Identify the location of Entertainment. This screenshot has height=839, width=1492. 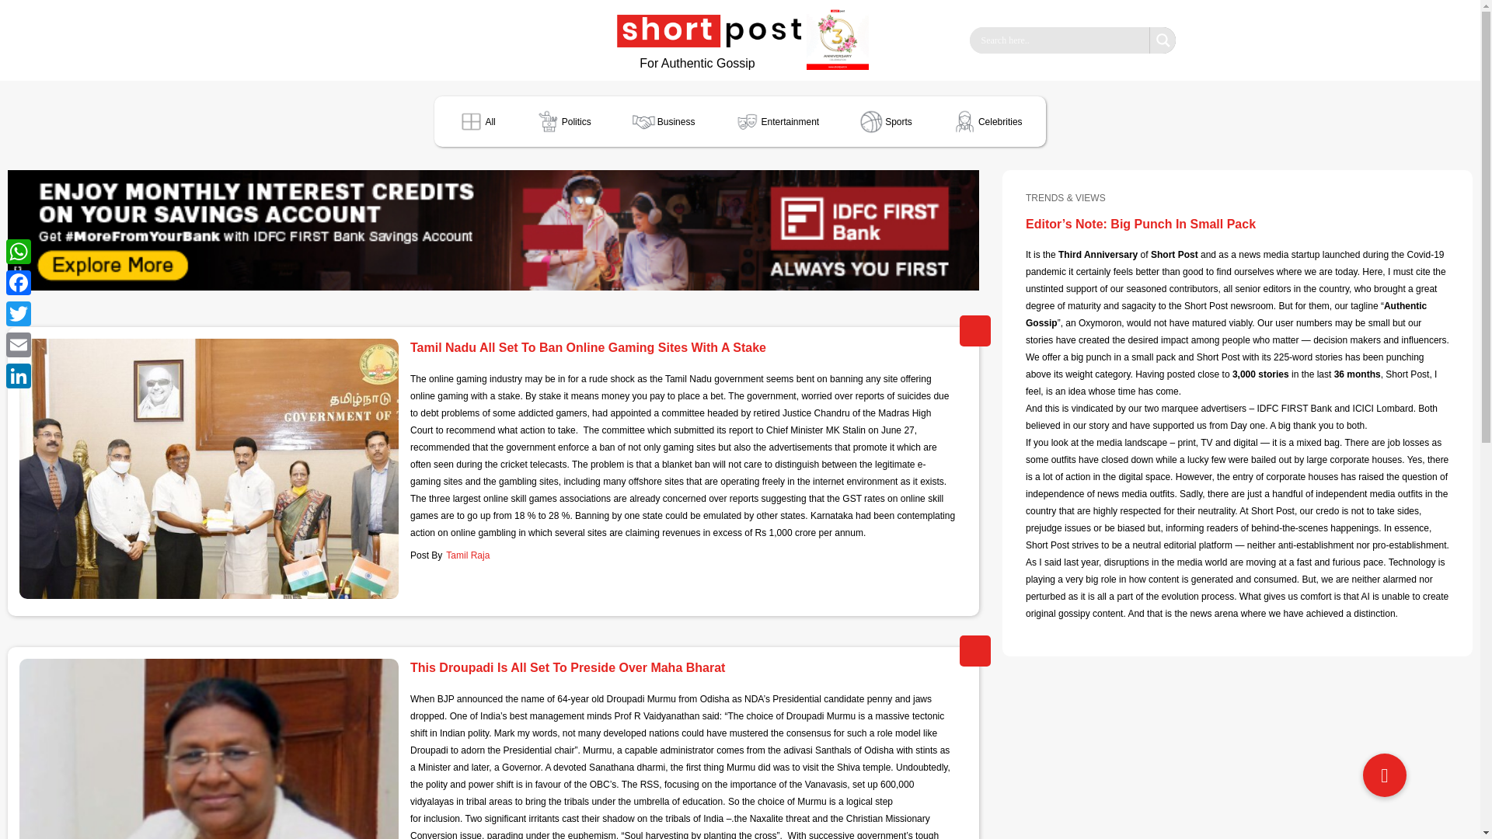
(776, 121).